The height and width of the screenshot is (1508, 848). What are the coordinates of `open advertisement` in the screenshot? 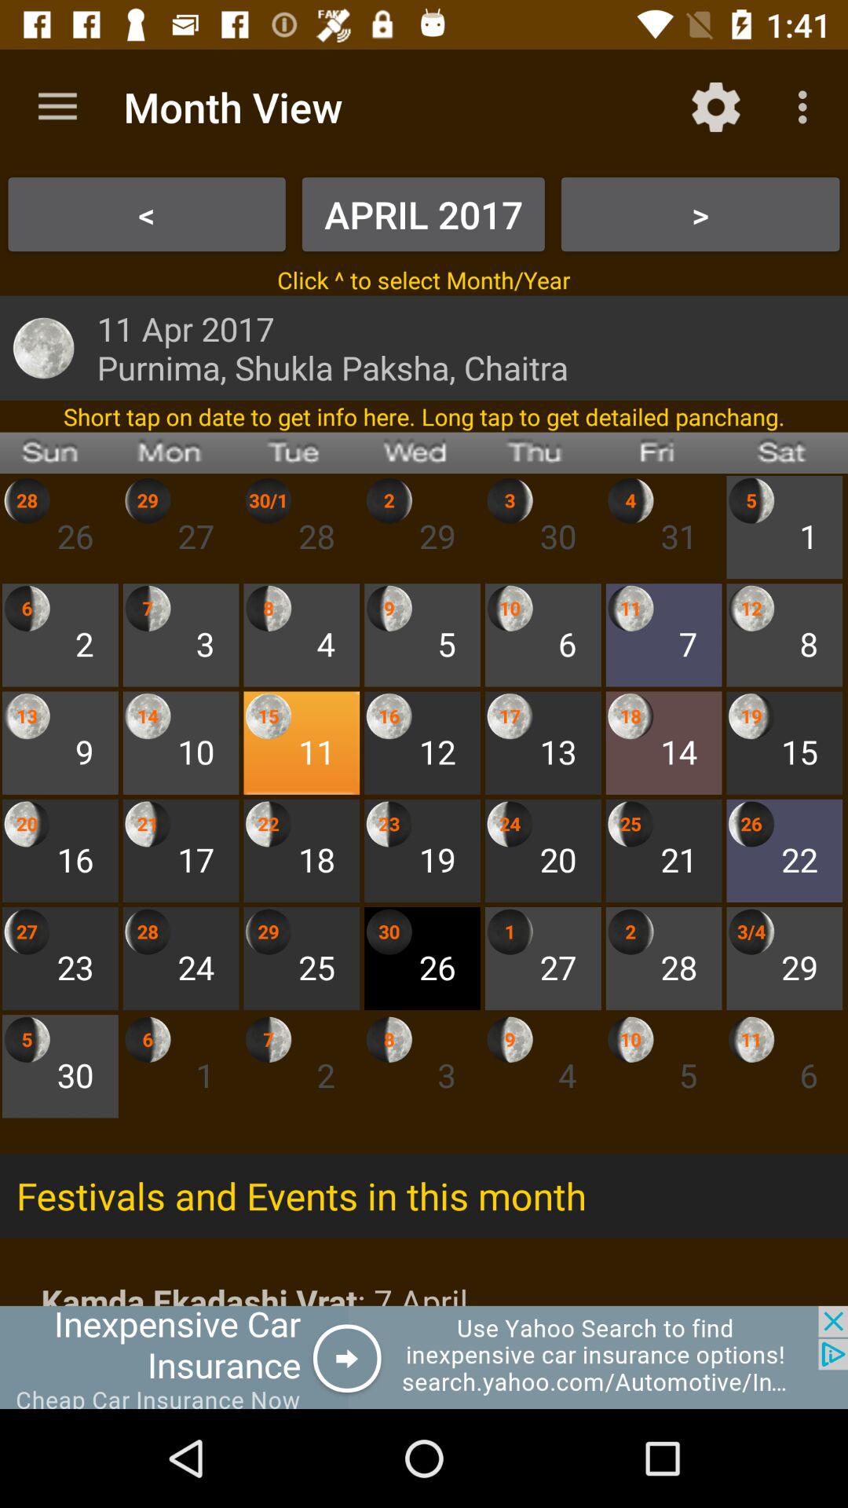 It's located at (424, 1357).